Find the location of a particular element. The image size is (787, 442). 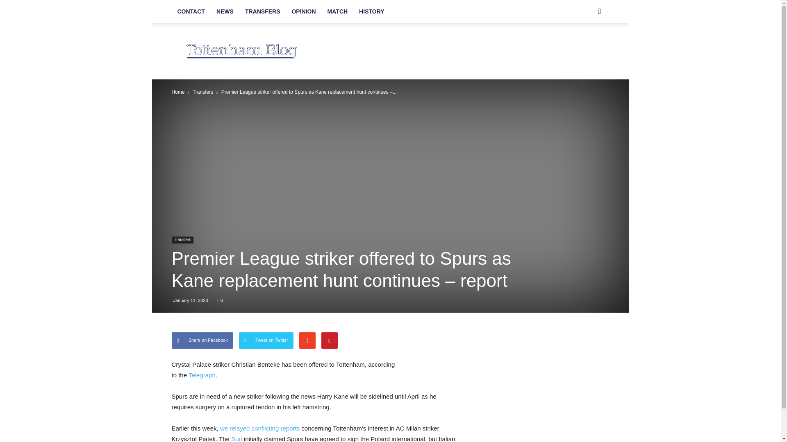

HISTORY is located at coordinates (371, 11).